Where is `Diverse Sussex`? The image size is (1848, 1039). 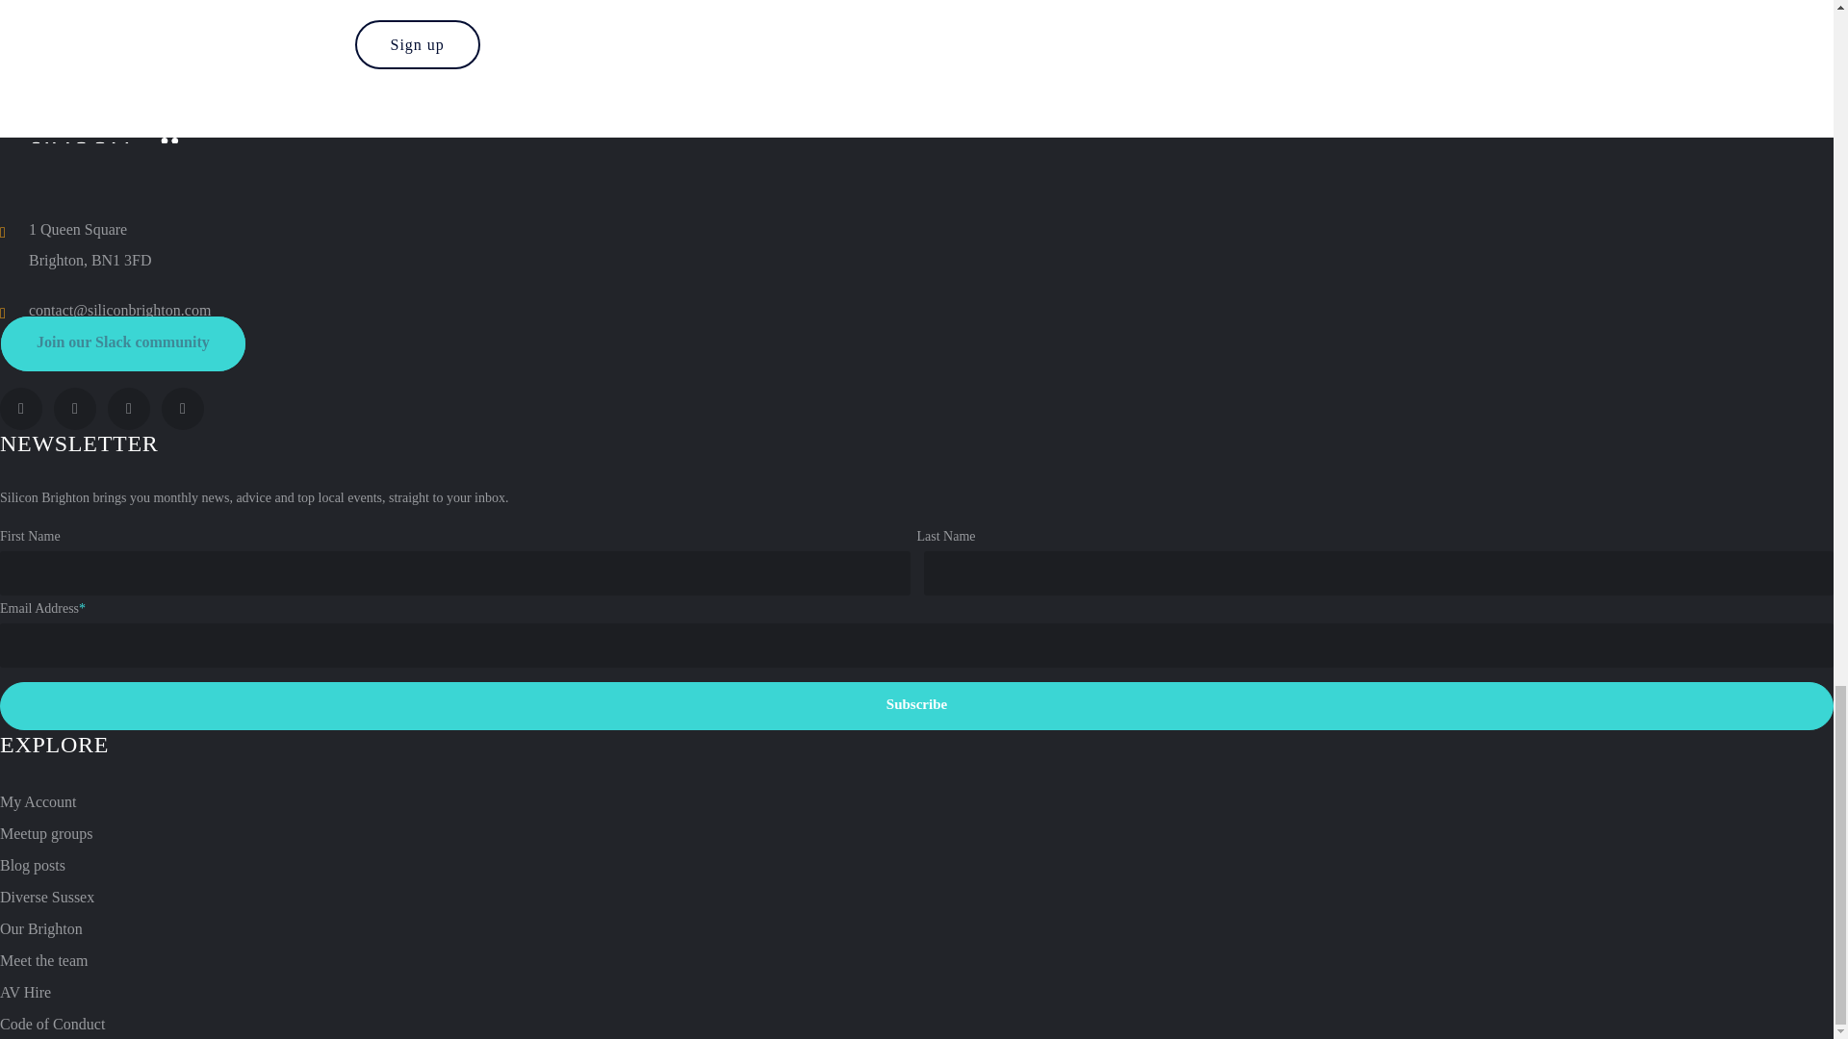 Diverse Sussex is located at coordinates (46, 897).